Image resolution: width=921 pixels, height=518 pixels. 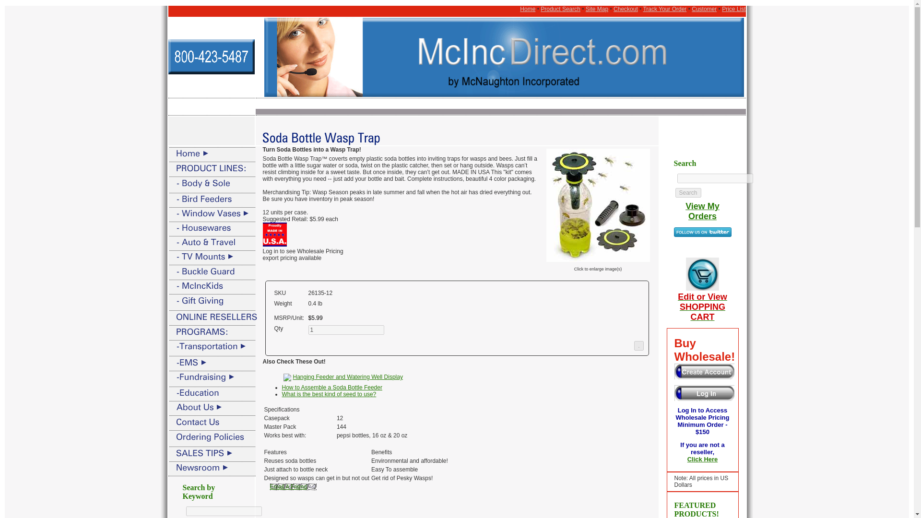 I want to click on Site Map, so click(x=597, y=9).